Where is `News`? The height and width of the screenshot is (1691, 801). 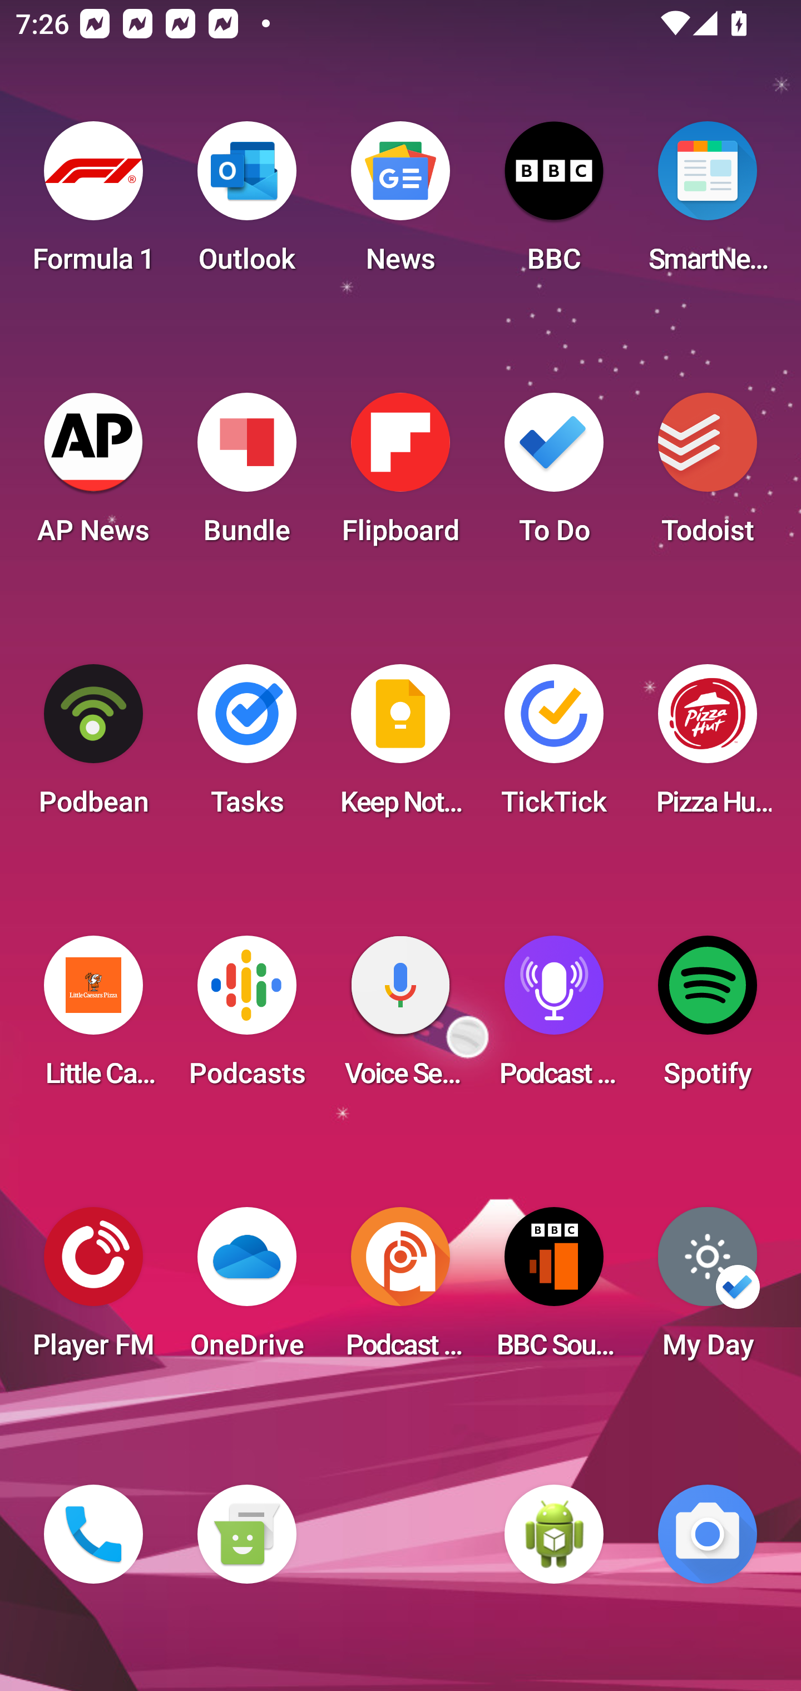 News is located at coordinates (400, 204).